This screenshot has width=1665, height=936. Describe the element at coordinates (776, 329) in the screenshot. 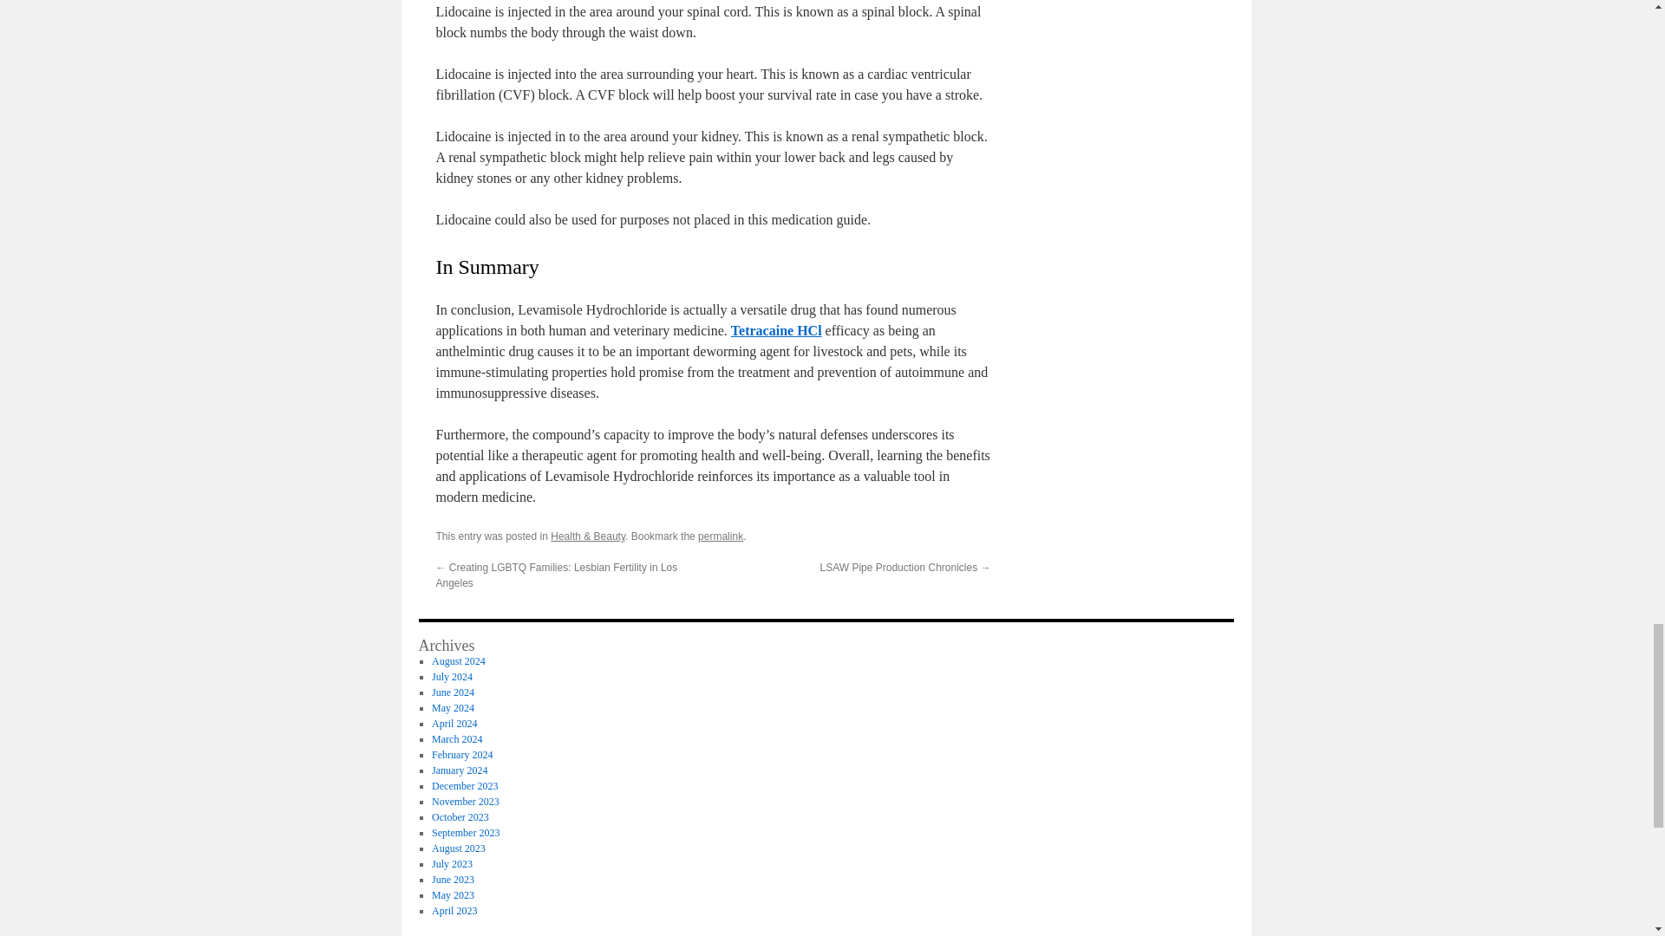

I see `Tetracaine HCl` at that location.